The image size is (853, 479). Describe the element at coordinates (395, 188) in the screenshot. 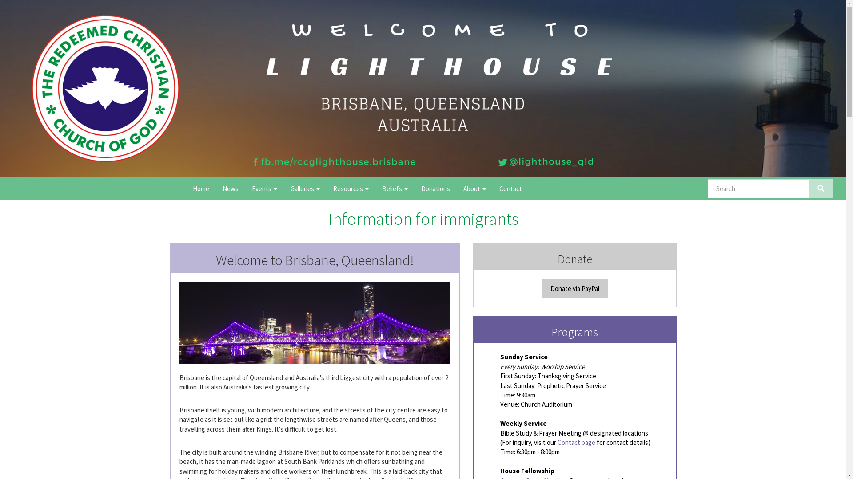

I see `Beliefs` at that location.